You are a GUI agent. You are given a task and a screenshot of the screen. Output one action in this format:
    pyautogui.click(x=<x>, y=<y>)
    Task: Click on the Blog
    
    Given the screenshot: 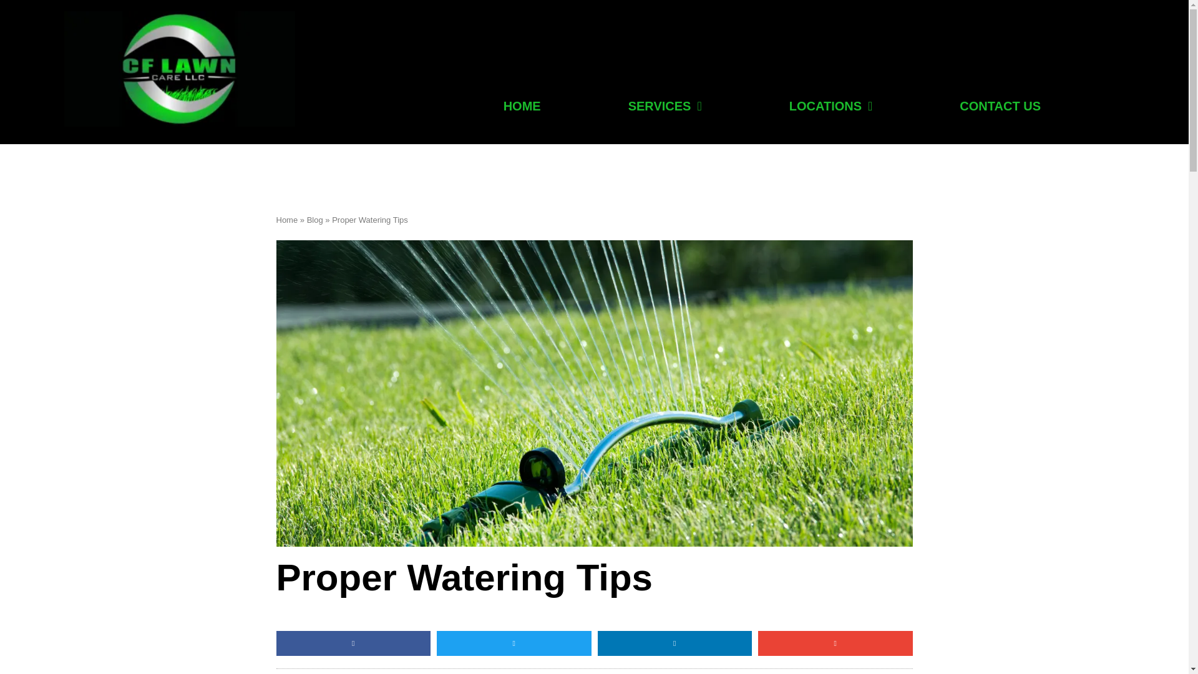 What is the action you would take?
    pyautogui.click(x=314, y=220)
    